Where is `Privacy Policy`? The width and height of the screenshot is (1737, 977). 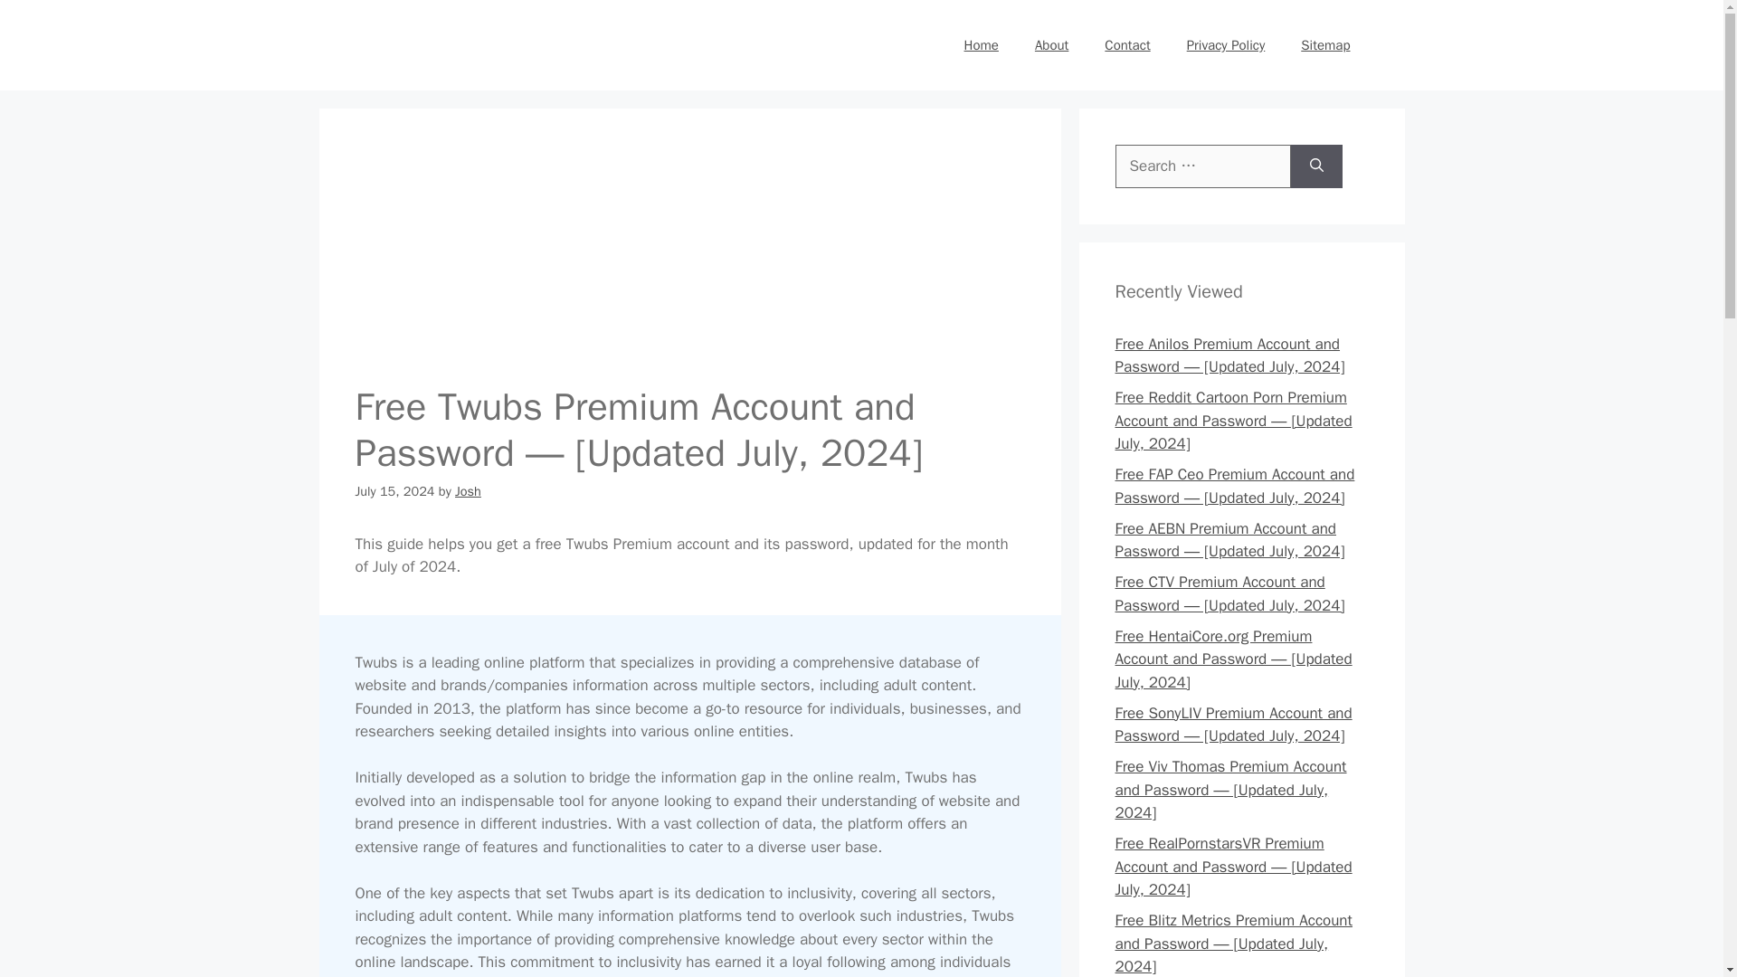 Privacy Policy is located at coordinates (1226, 45).